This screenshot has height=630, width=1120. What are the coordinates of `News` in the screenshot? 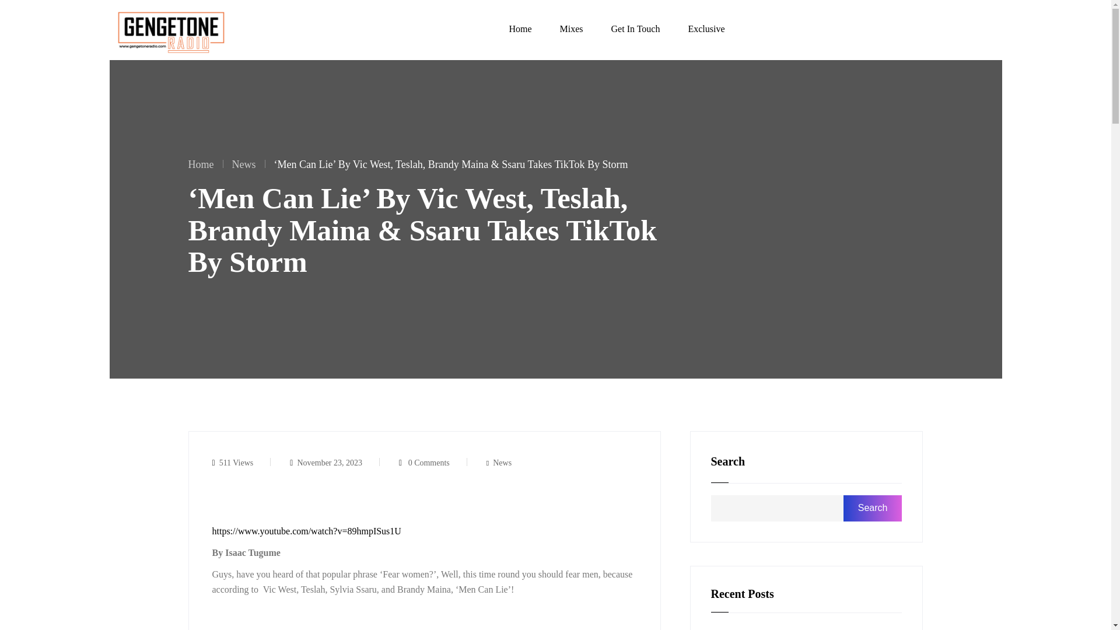 It's located at (502, 462).